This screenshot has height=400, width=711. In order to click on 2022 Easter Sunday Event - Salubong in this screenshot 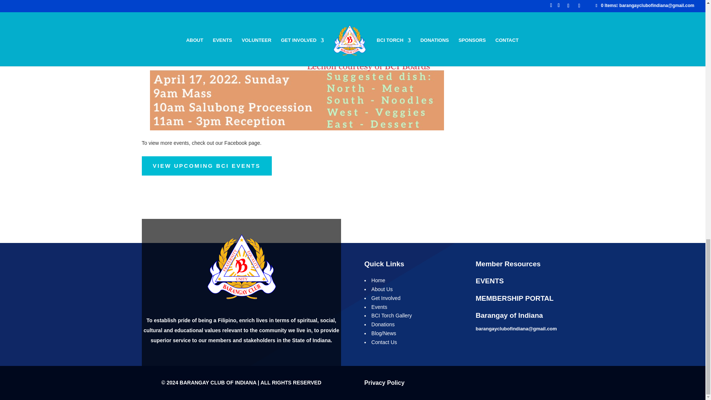, I will do `click(297, 130)`.